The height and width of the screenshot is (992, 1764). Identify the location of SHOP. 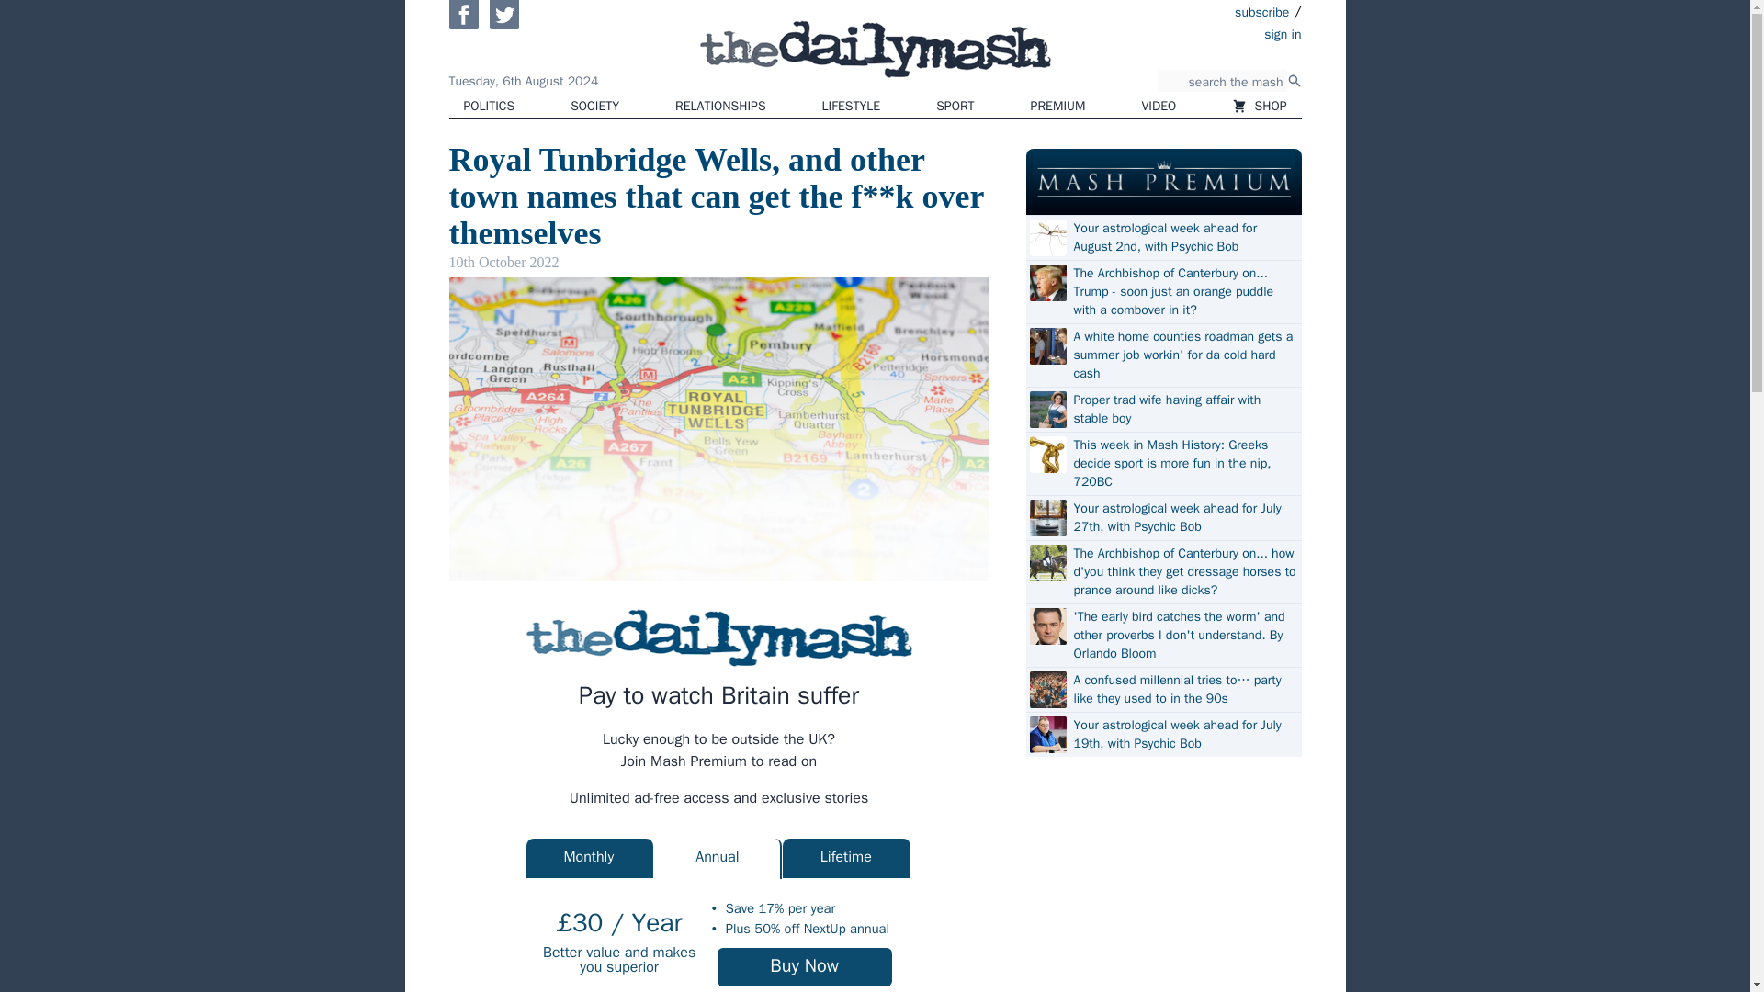
(1259, 107).